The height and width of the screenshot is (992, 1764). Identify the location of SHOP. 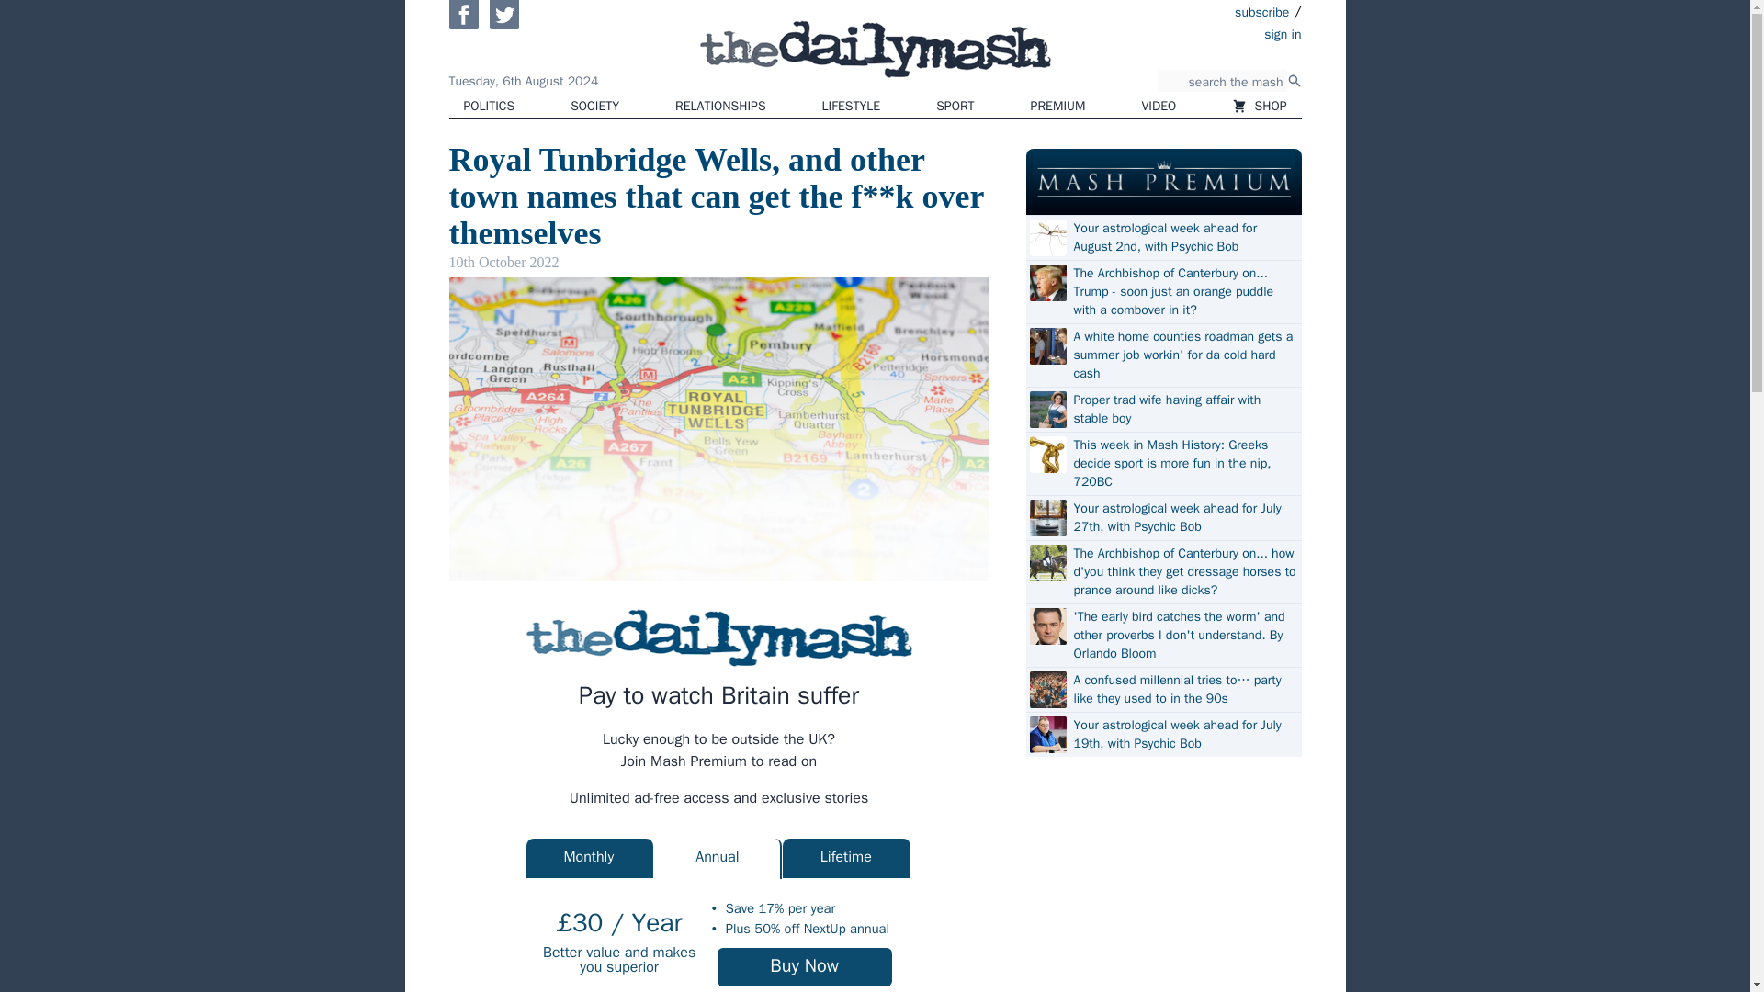
(1259, 107).